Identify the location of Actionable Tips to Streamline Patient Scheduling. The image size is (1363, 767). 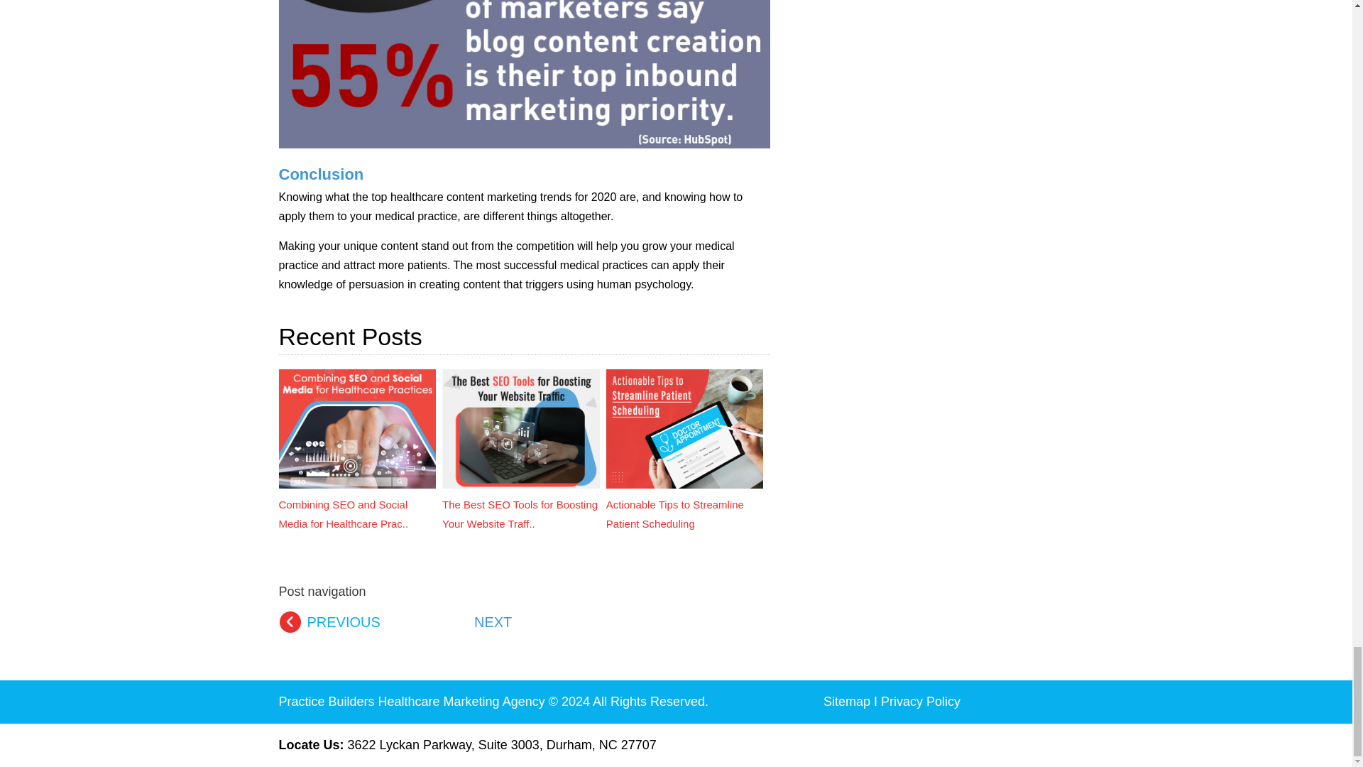
(684, 429).